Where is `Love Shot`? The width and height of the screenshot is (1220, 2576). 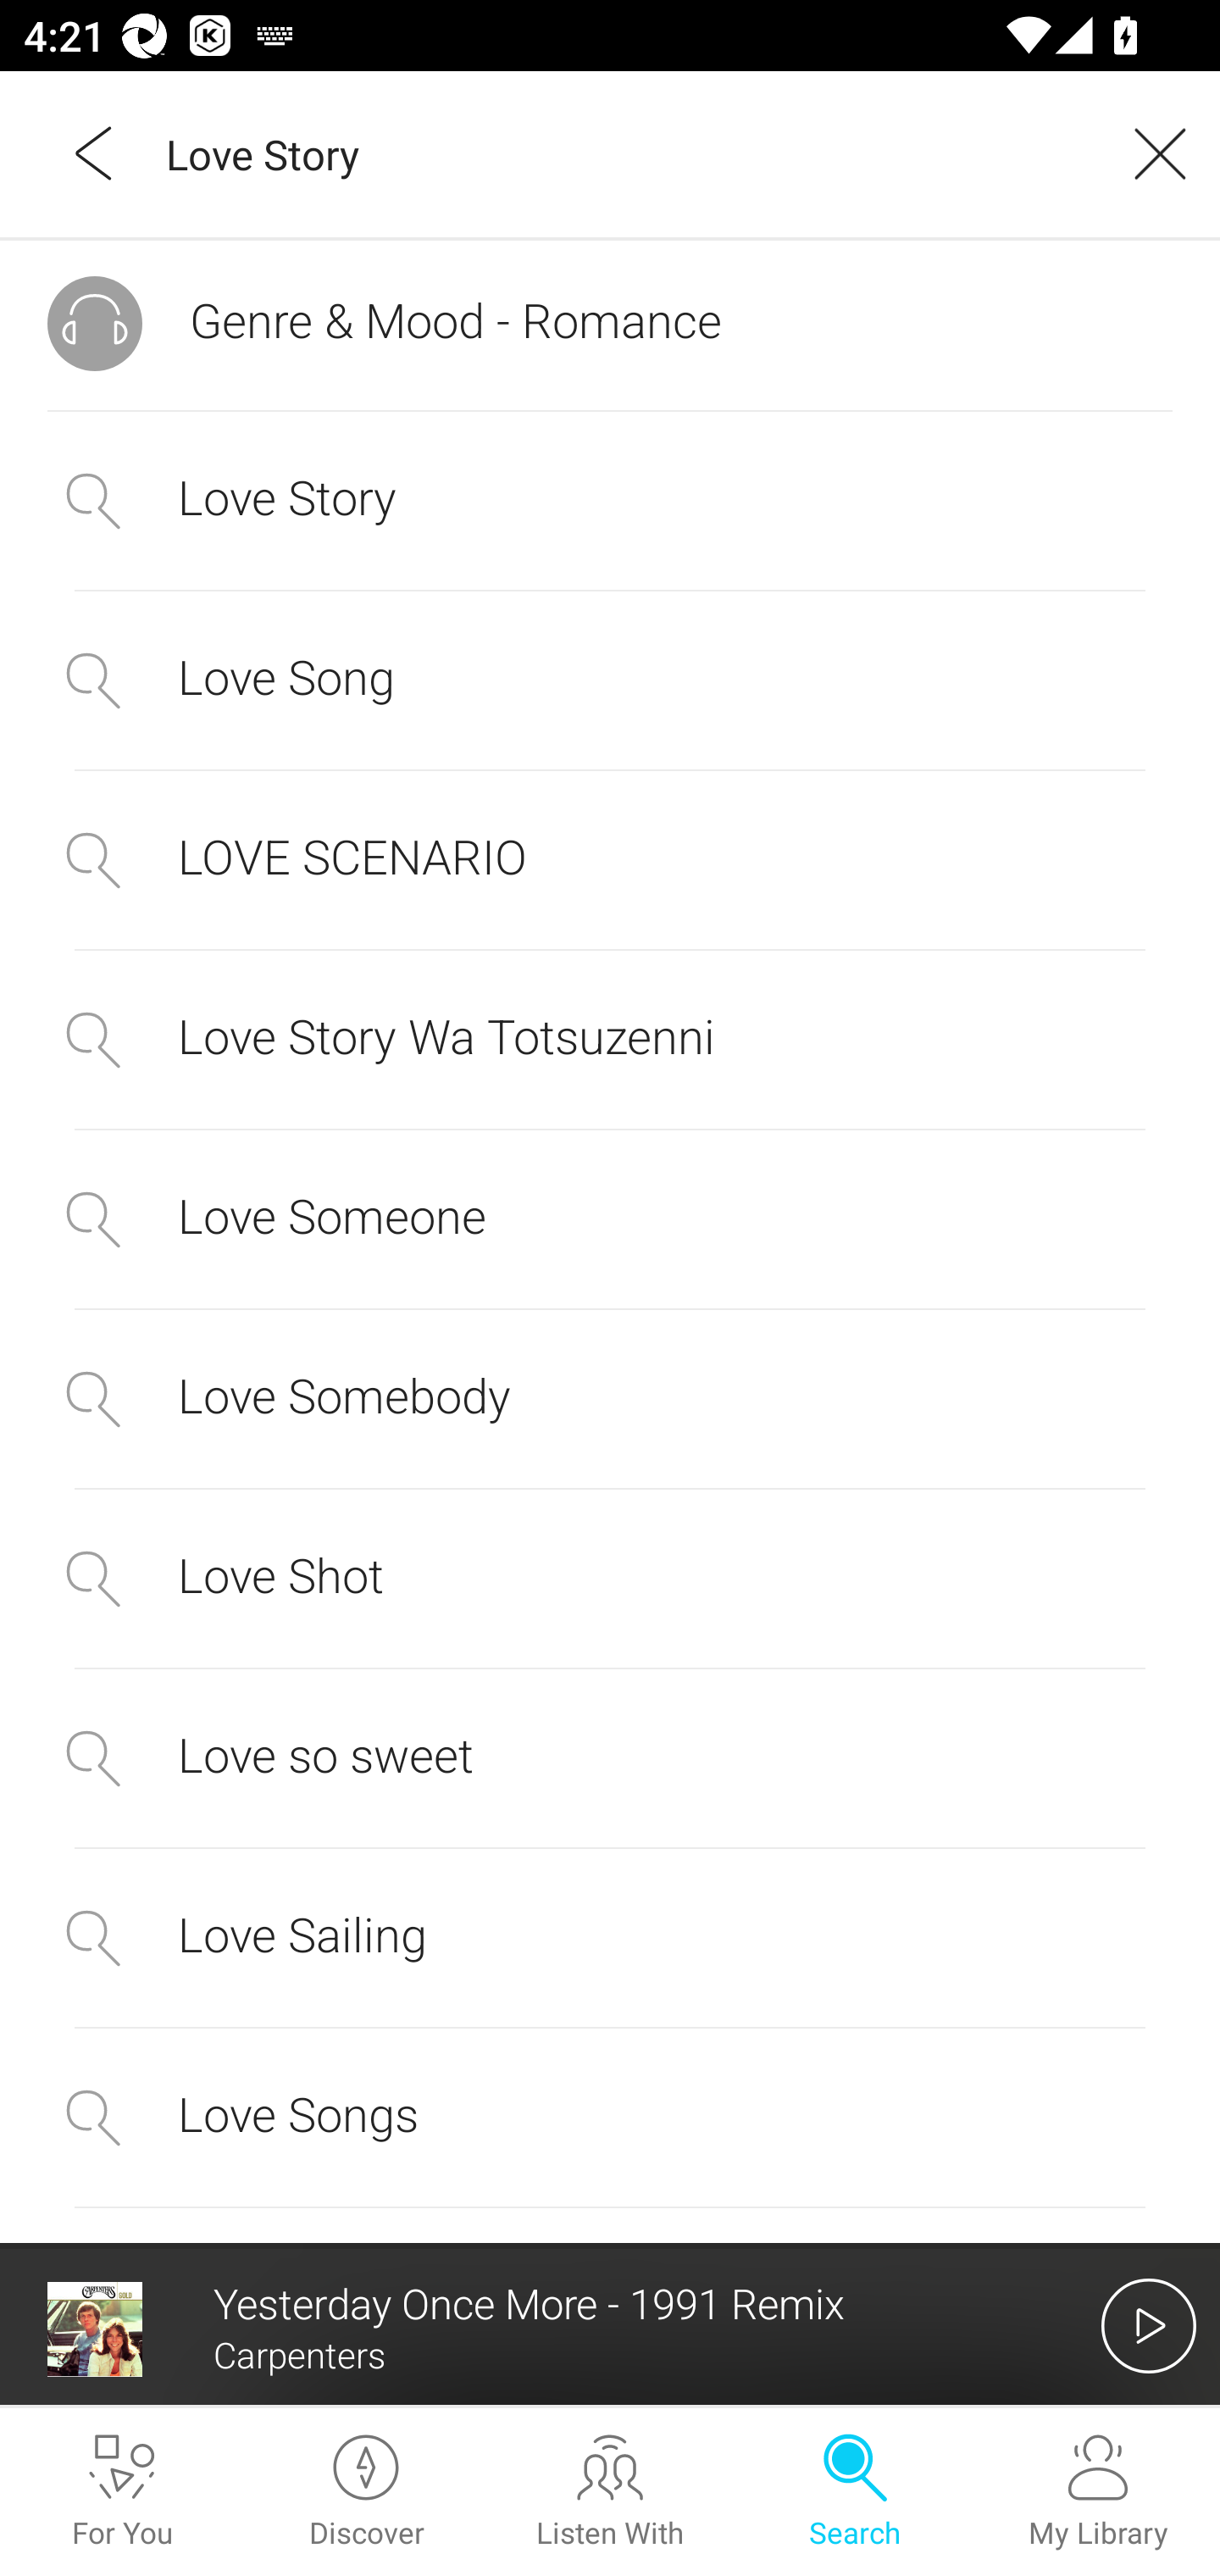
Love Shot is located at coordinates (610, 1578).